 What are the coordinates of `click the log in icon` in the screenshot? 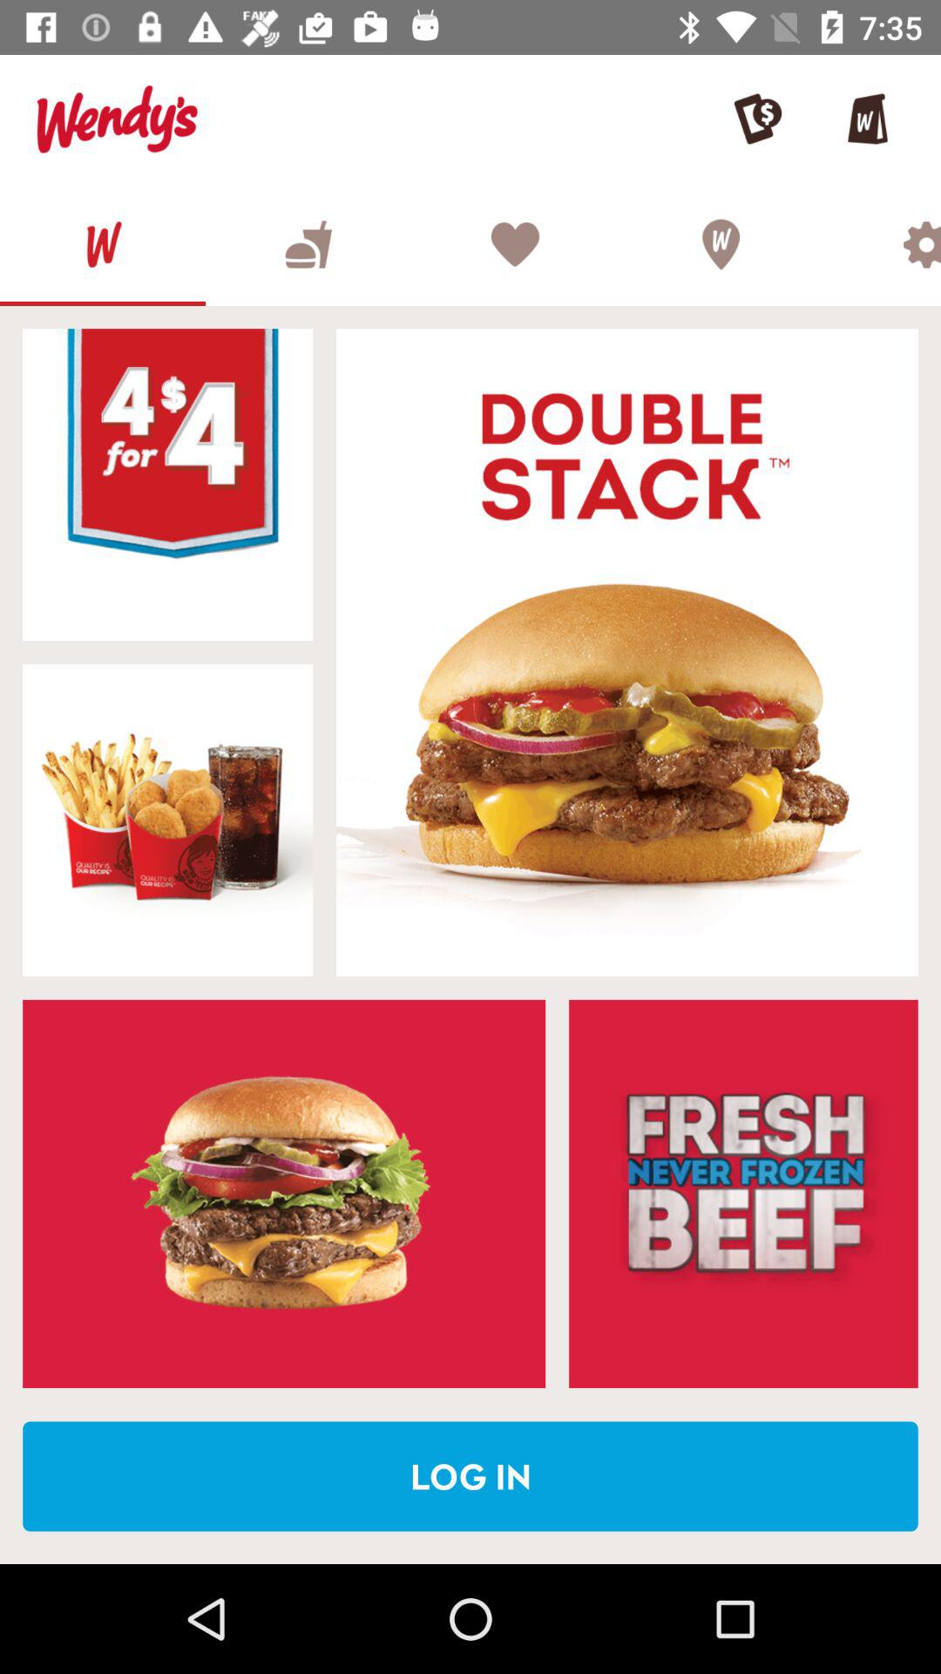 It's located at (470, 1476).